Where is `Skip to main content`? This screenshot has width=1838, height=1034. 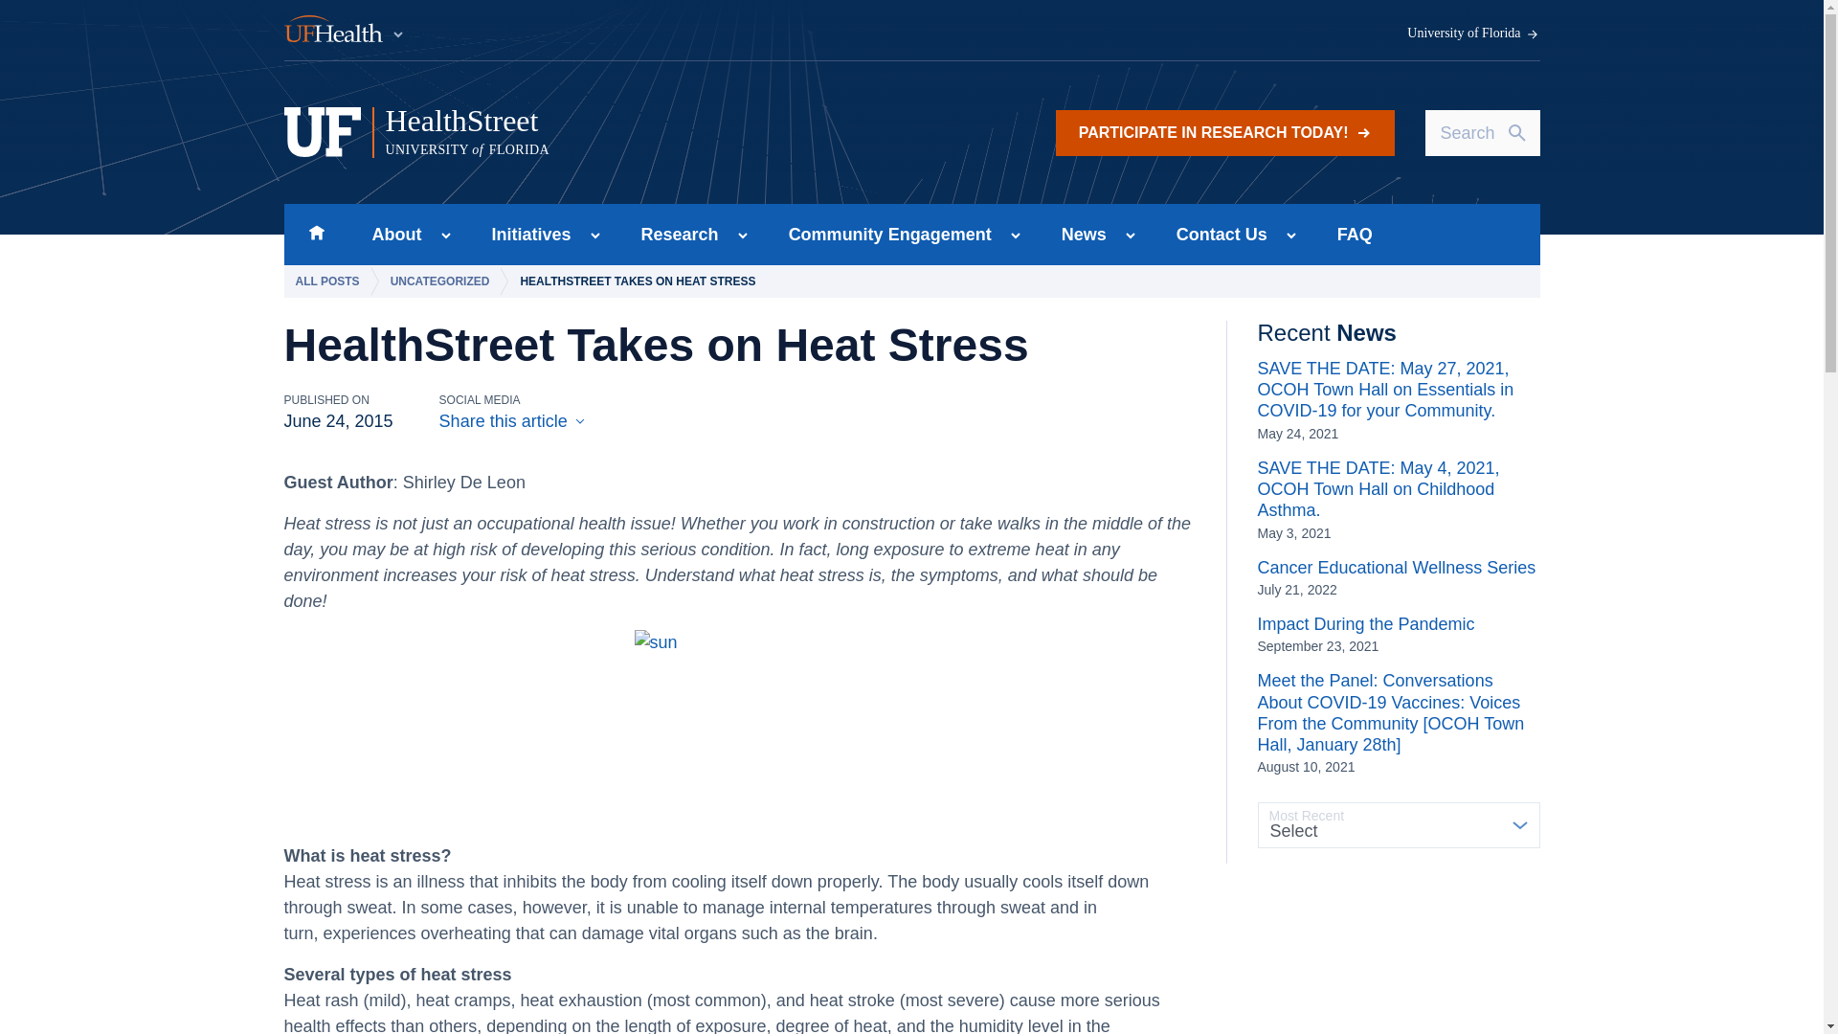
Skip to main content is located at coordinates (650, 132).